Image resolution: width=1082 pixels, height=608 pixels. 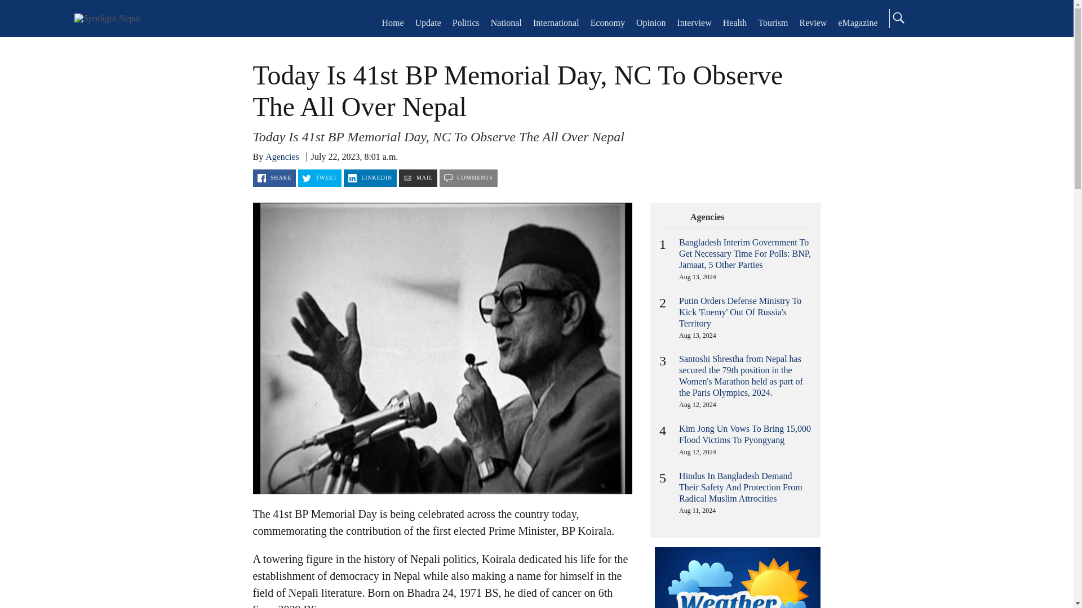 What do you see at coordinates (282, 157) in the screenshot?
I see `Agencies` at bounding box center [282, 157].